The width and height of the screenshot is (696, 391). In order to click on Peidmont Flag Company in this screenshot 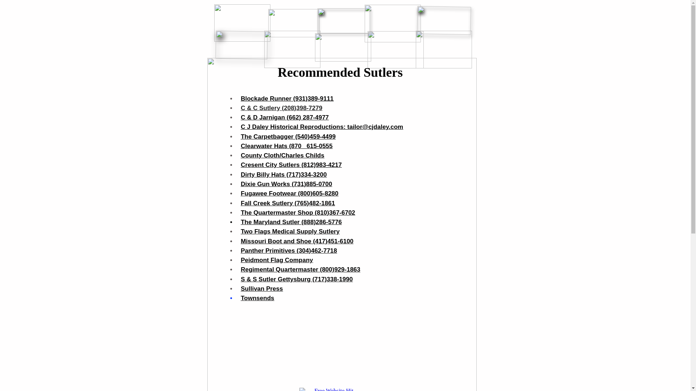, I will do `click(277, 260)`.